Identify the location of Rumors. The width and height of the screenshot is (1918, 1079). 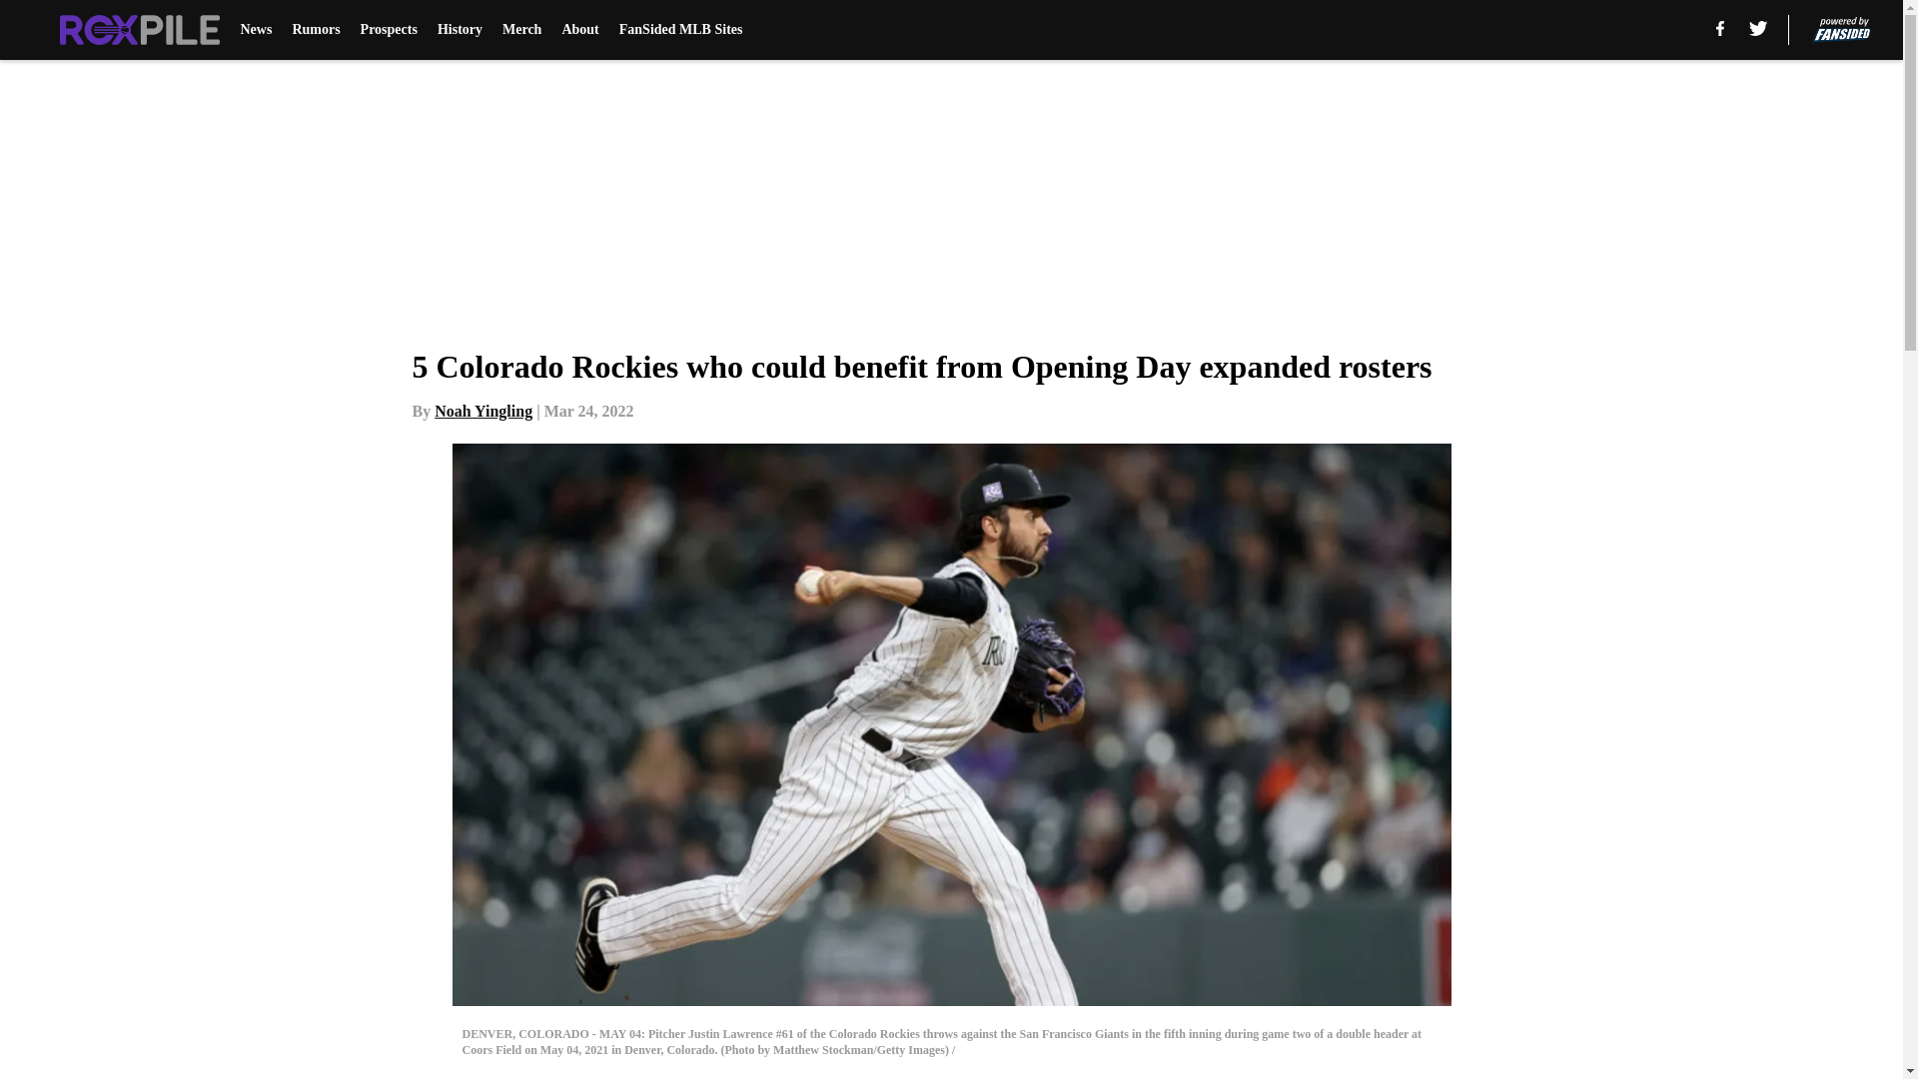
(315, 30).